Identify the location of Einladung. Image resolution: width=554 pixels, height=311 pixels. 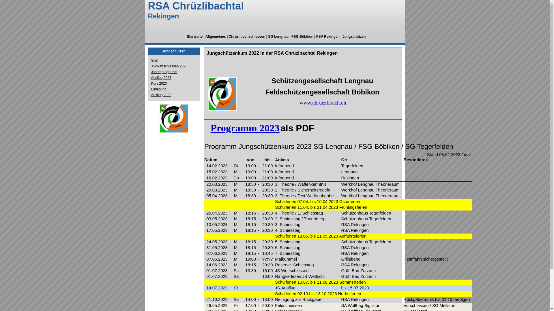
(159, 89).